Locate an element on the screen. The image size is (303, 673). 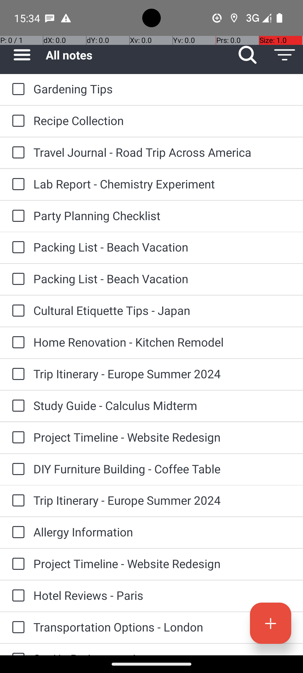
Trip Itinerary - Europe Summer 2024 is located at coordinates (163, 374).